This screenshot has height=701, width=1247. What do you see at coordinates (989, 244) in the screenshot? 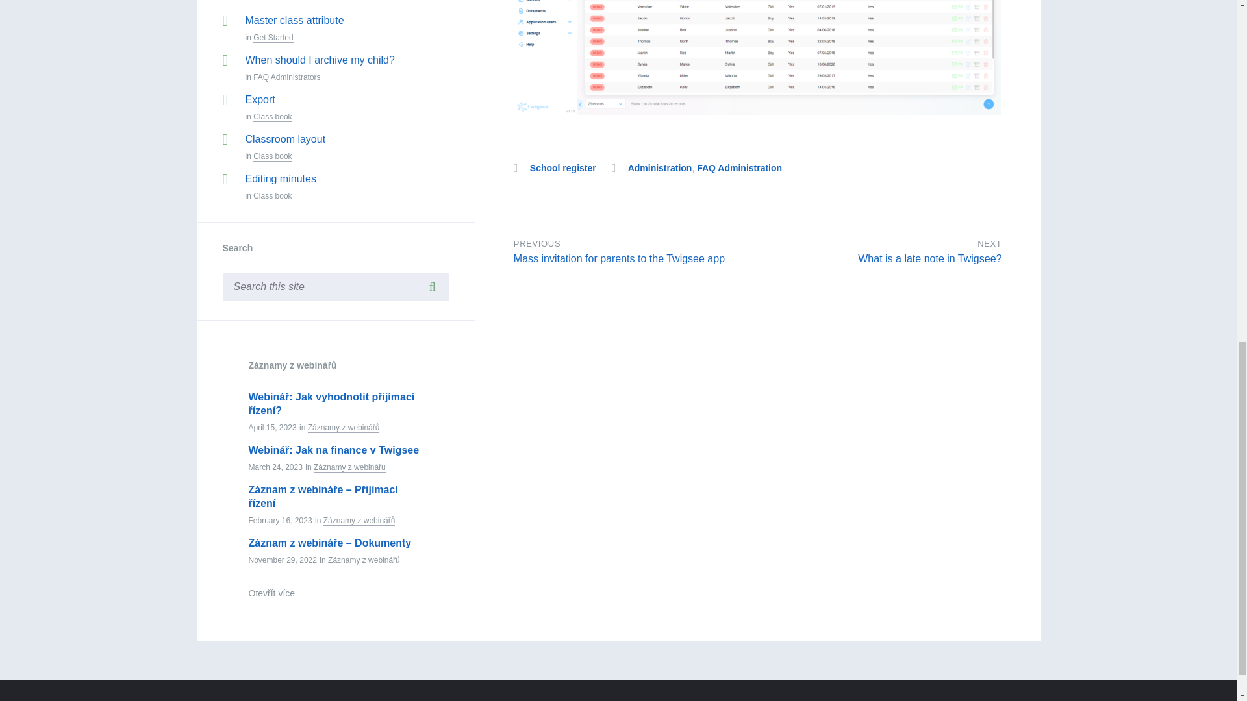
I see `NEXT` at bounding box center [989, 244].